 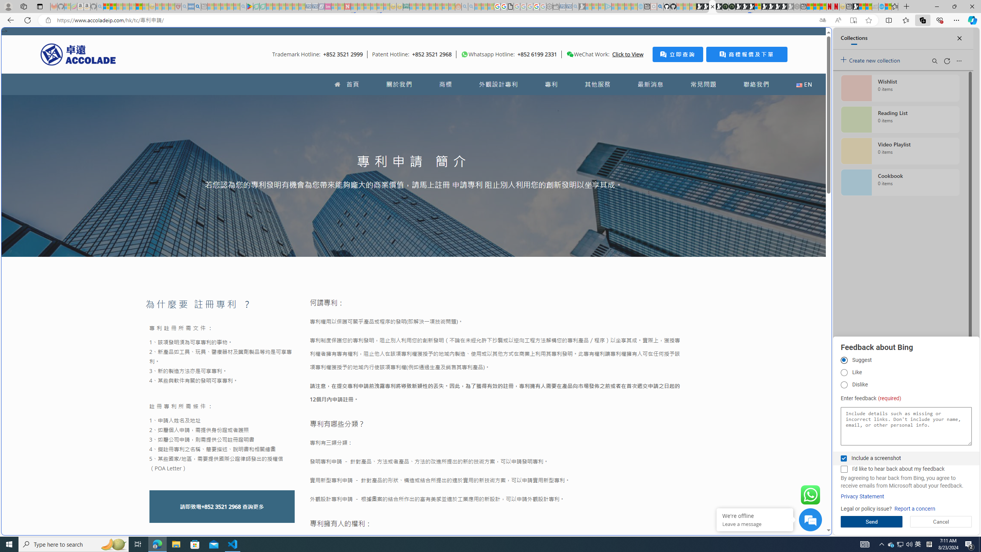 What do you see at coordinates (230, 7) in the screenshot?
I see `Pets - MSN - Sleeping` at bounding box center [230, 7].